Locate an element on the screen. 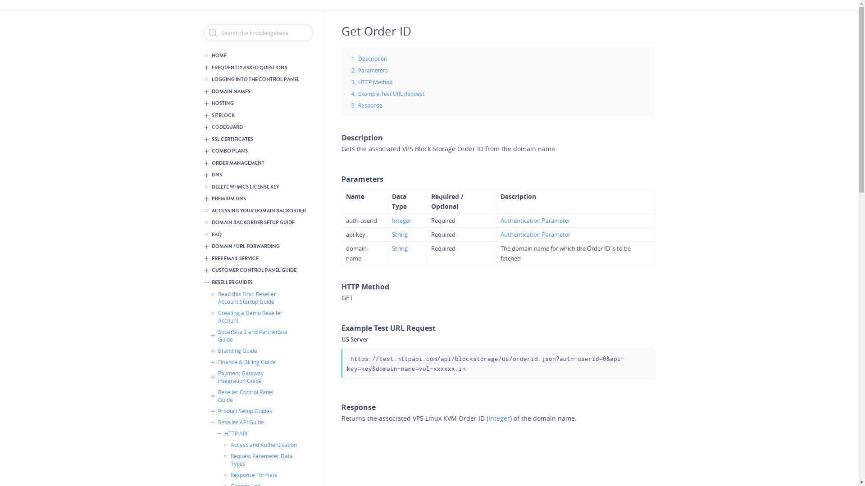  DOMAIN BACKORDER SETUP GUIDE is located at coordinates (255, 223).